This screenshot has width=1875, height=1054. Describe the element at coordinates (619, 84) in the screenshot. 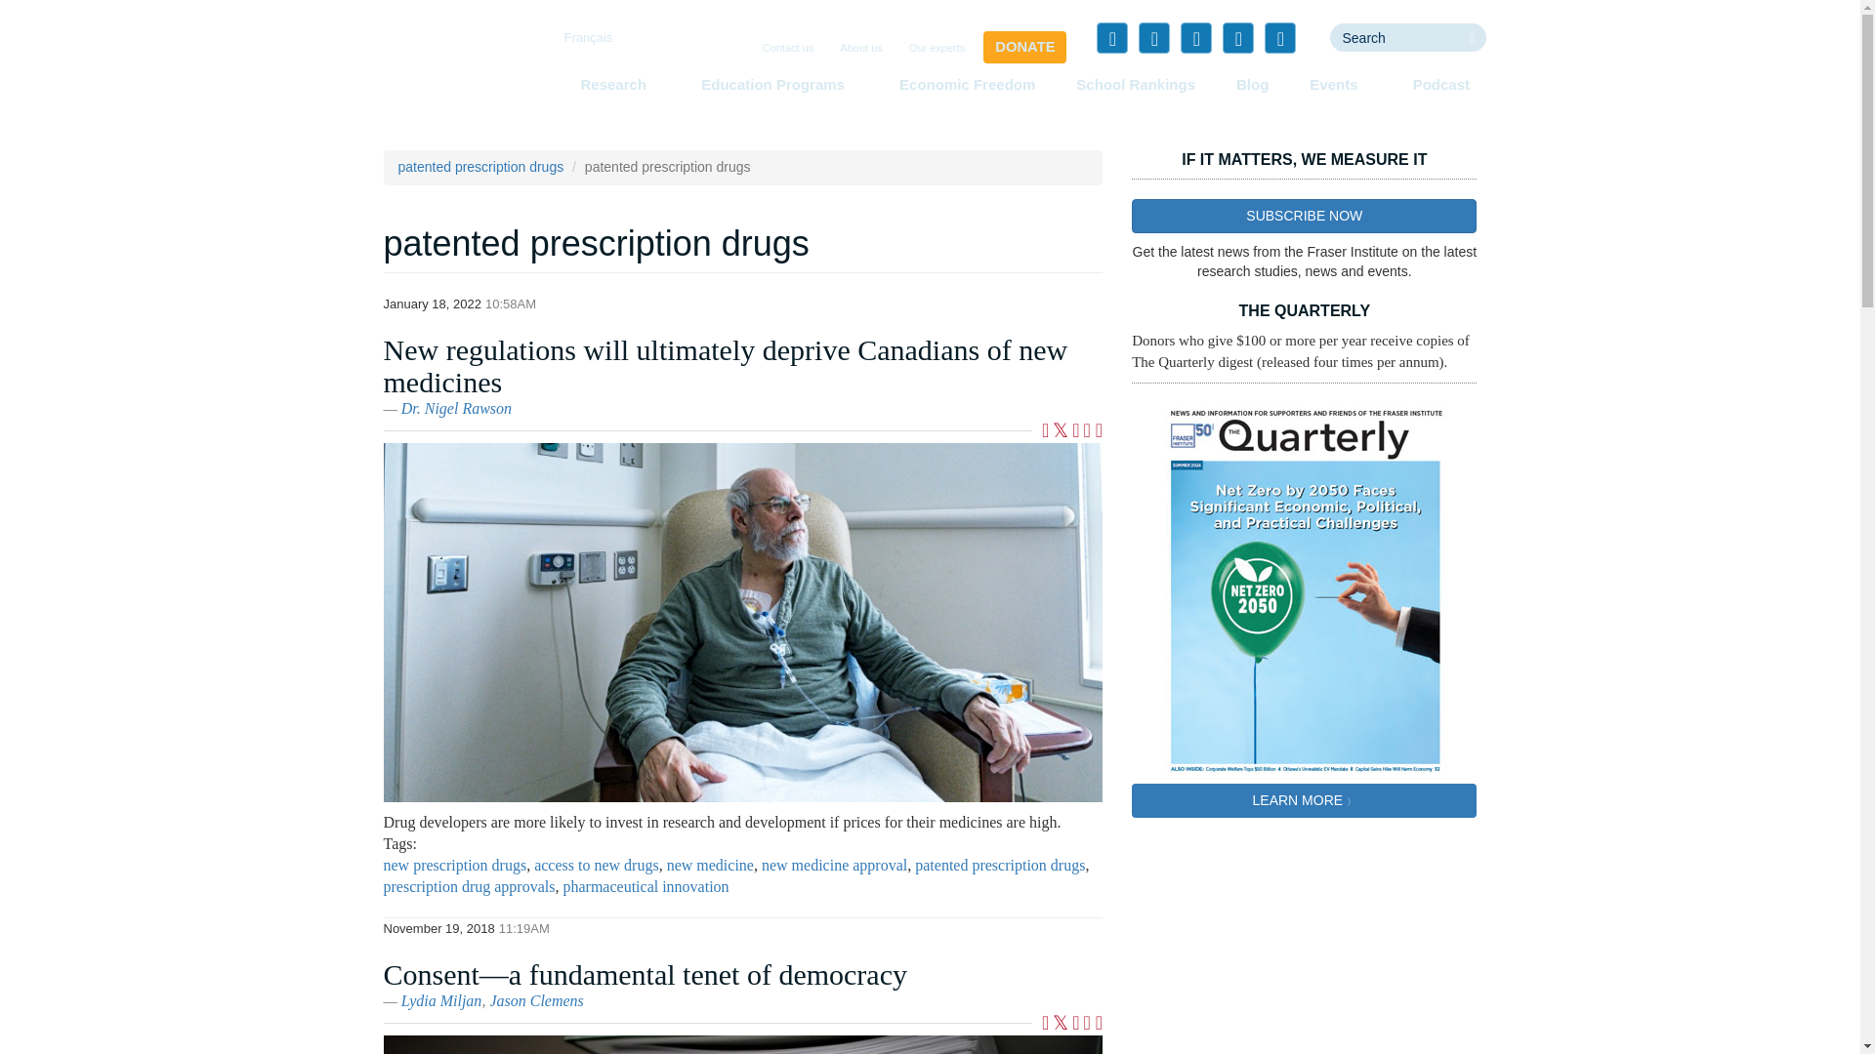

I see `Research` at that location.